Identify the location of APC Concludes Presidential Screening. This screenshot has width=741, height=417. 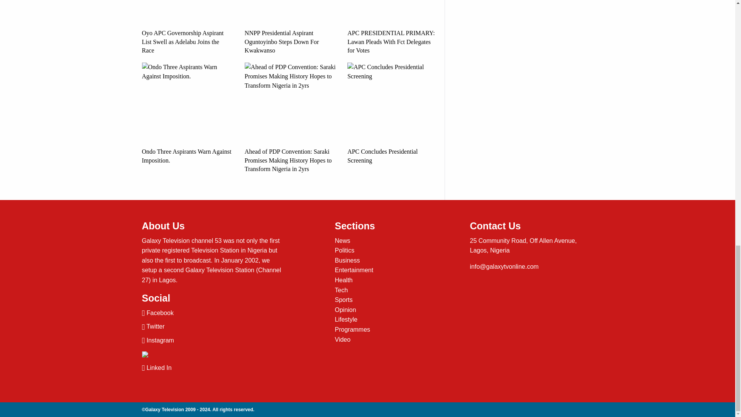
(393, 114).